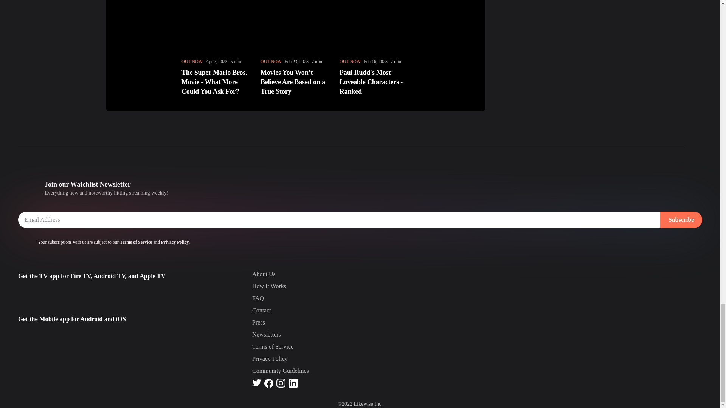 The image size is (726, 408). What do you see at coordinates (216, 82) in the screenshot?
I see `The Super Mario Bros. Movie - What More Could You Ask For?` at bounding box center [216, 82].